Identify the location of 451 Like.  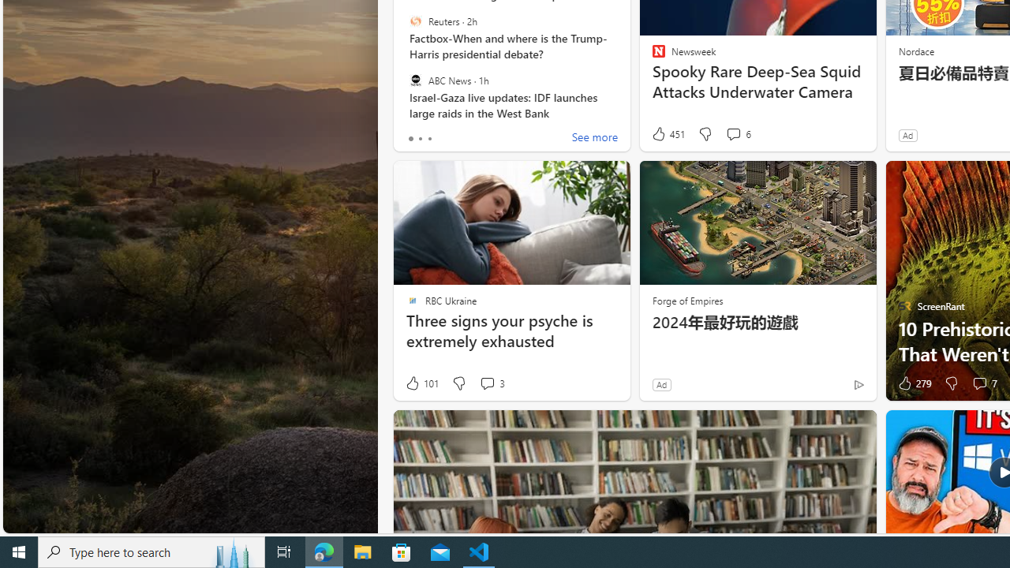
(668, 134).